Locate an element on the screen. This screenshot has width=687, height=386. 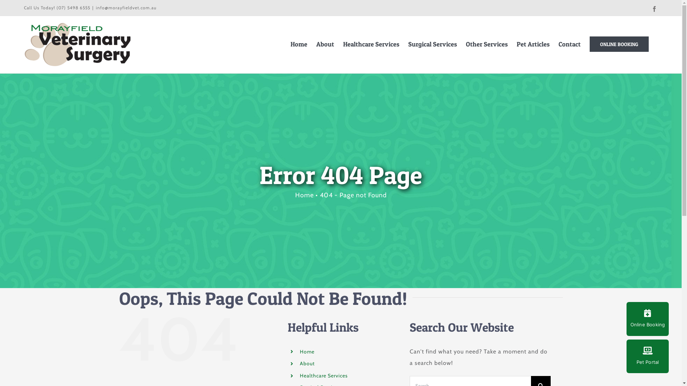
ONLINE BOOKING is located at coordinates (619, 44).